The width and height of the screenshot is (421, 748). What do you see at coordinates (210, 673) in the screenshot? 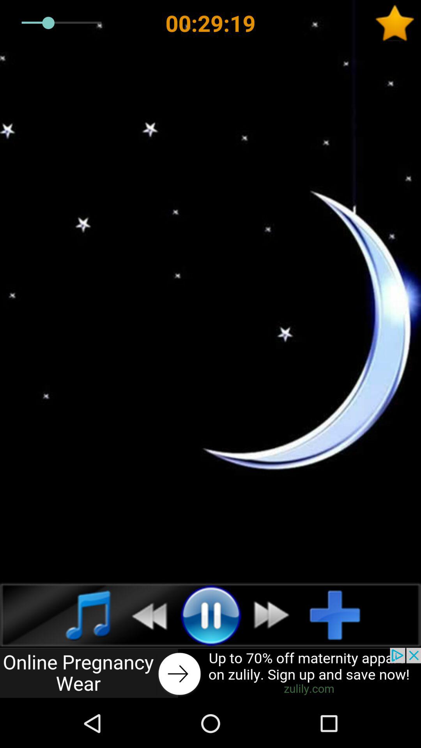
I see `click on the advertised site` at bounding box center [210, 673].